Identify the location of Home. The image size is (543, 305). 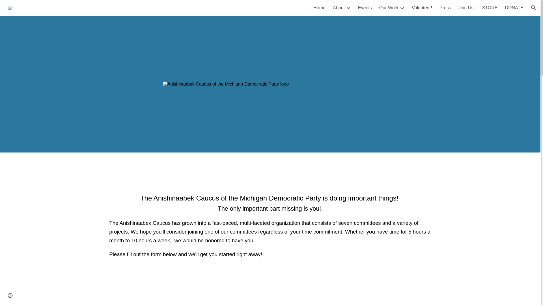
(319, 8).